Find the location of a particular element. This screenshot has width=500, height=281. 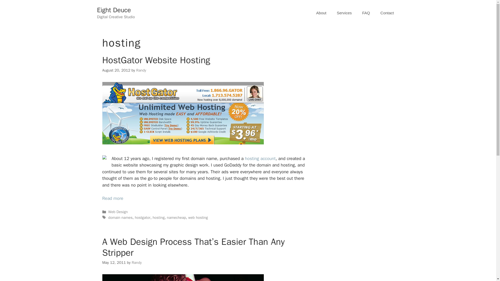

Contact is located at coordinates (387, 13).